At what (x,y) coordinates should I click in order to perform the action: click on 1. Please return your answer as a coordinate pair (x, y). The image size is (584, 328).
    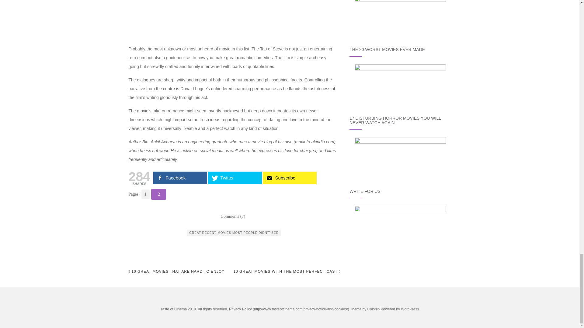
    Looking at the image, I should click on (145, 194).